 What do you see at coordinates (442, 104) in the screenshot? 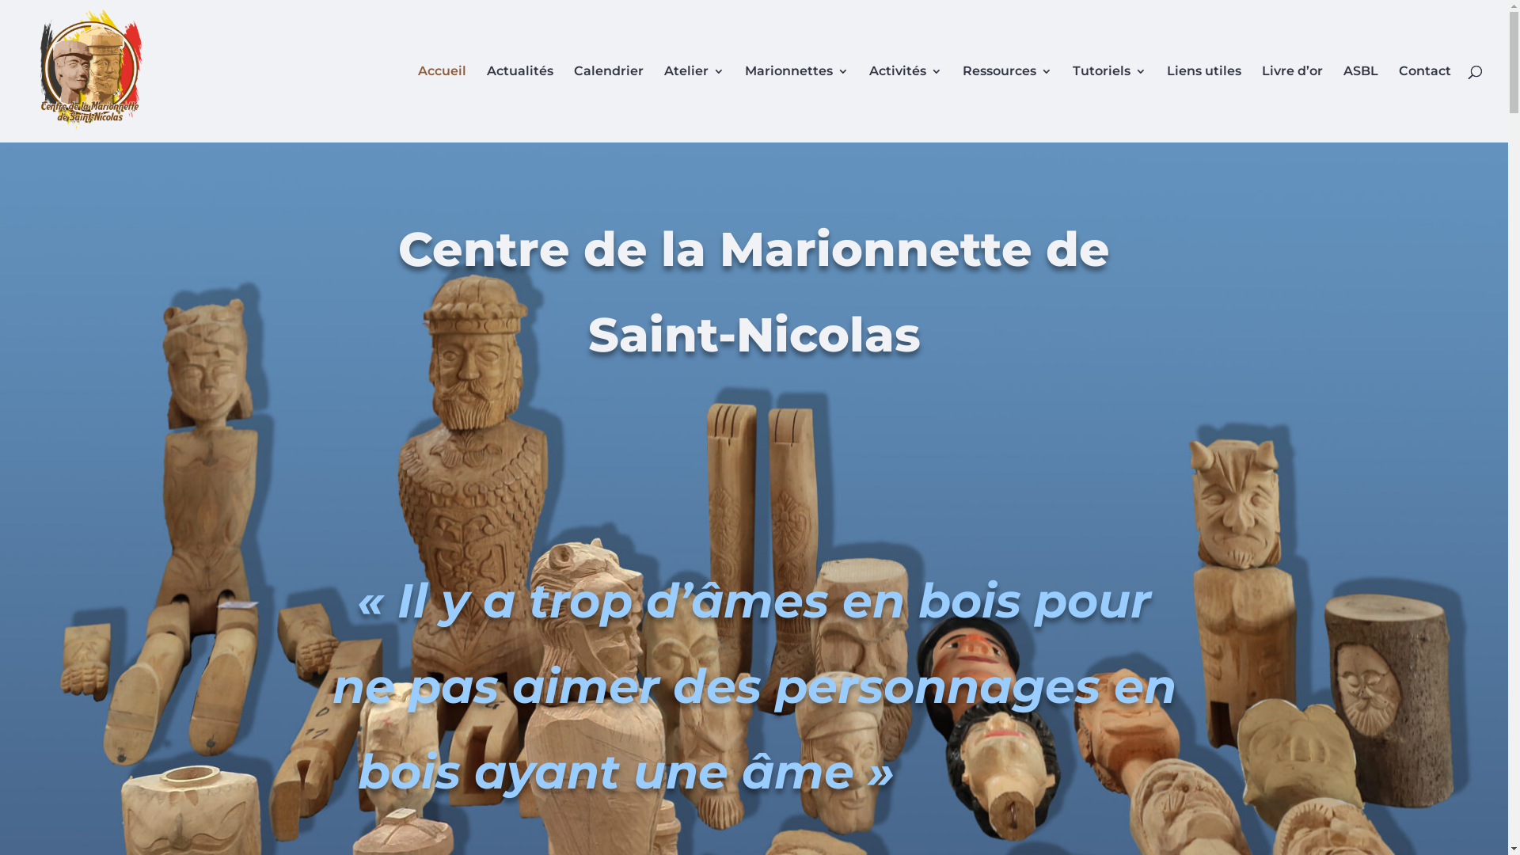
I see `Accueil` at bounding box center [442, 104].